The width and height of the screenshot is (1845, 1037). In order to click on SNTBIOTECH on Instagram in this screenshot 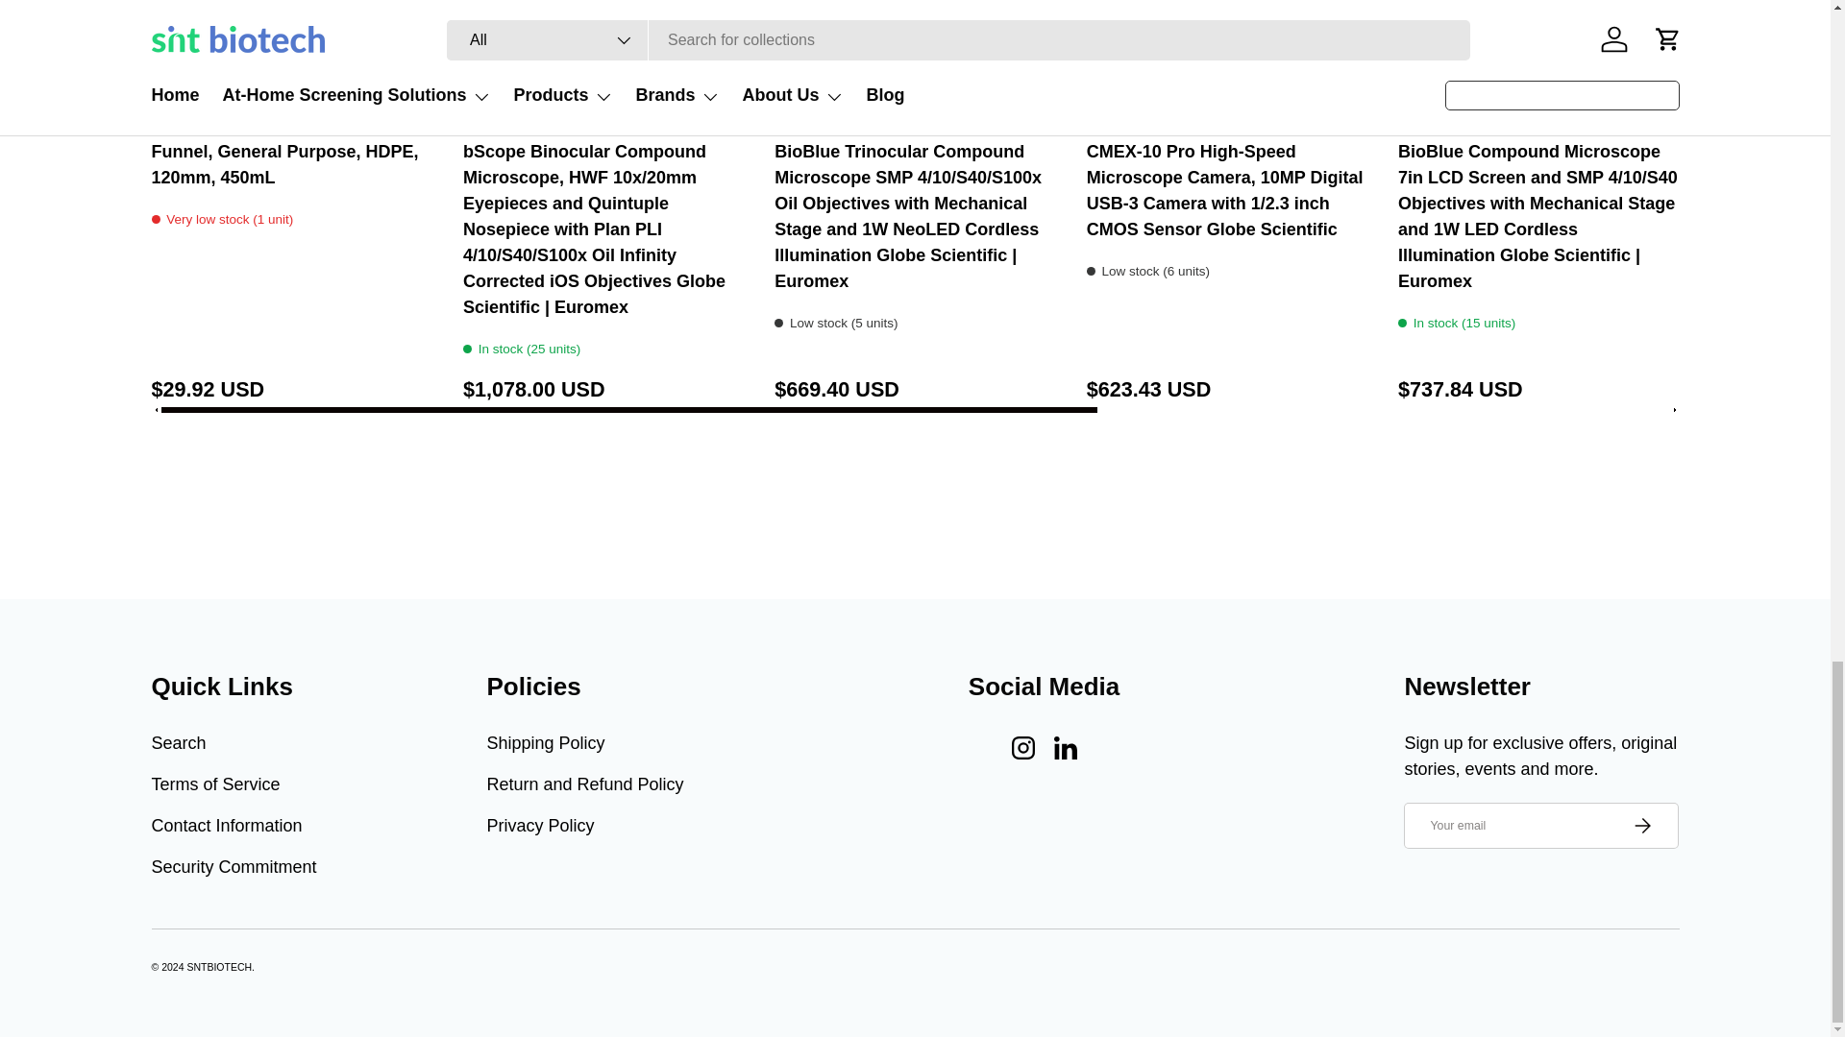, I will do `click(1022, 748)`.